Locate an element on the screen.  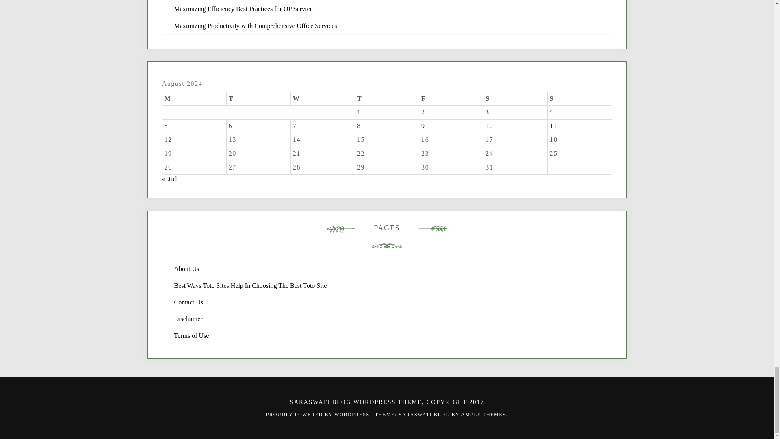
Thursday is located at coordinates (387, 98).